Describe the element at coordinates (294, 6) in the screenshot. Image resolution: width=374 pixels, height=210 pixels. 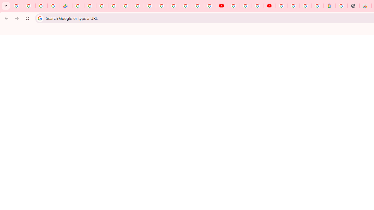
I see `Sign in - Google Accounts` at that location.